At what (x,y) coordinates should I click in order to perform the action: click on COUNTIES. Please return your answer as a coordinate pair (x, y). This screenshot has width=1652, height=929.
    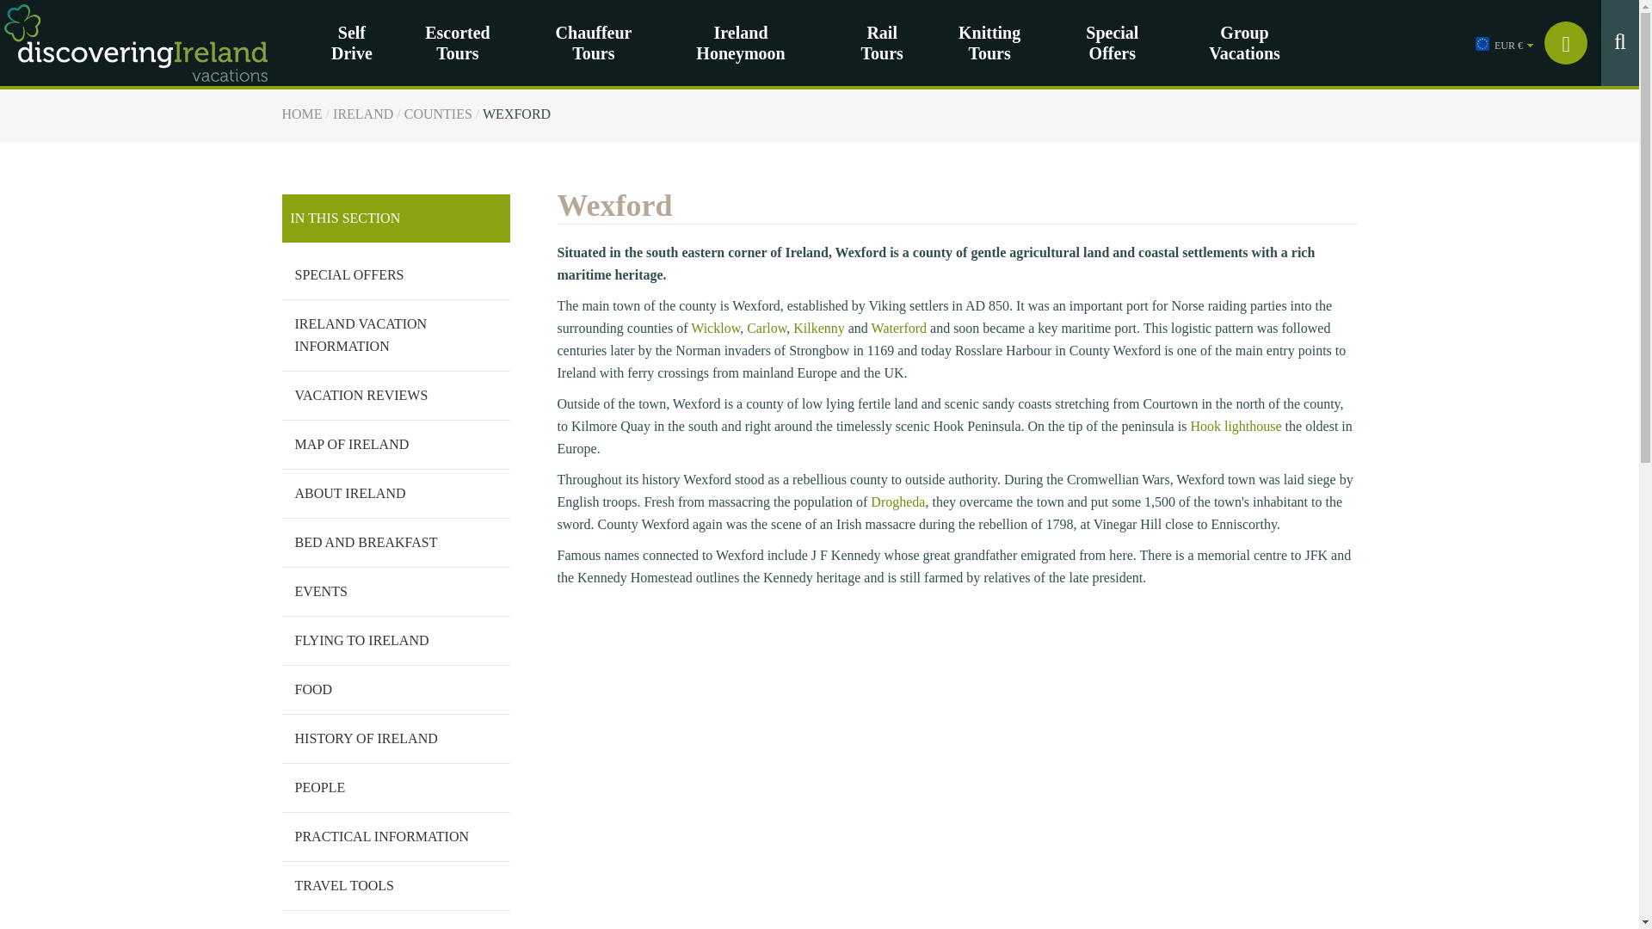
    Looking at the image, I should click on (439, 114).